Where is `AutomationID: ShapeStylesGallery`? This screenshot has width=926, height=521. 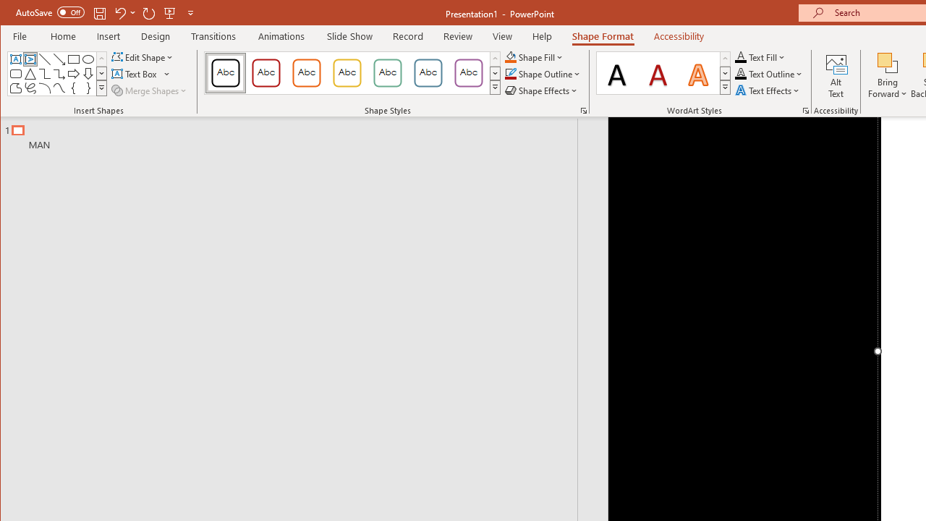 AutomationID: ShapeStylesGallery is located at coordinates (353, 73).